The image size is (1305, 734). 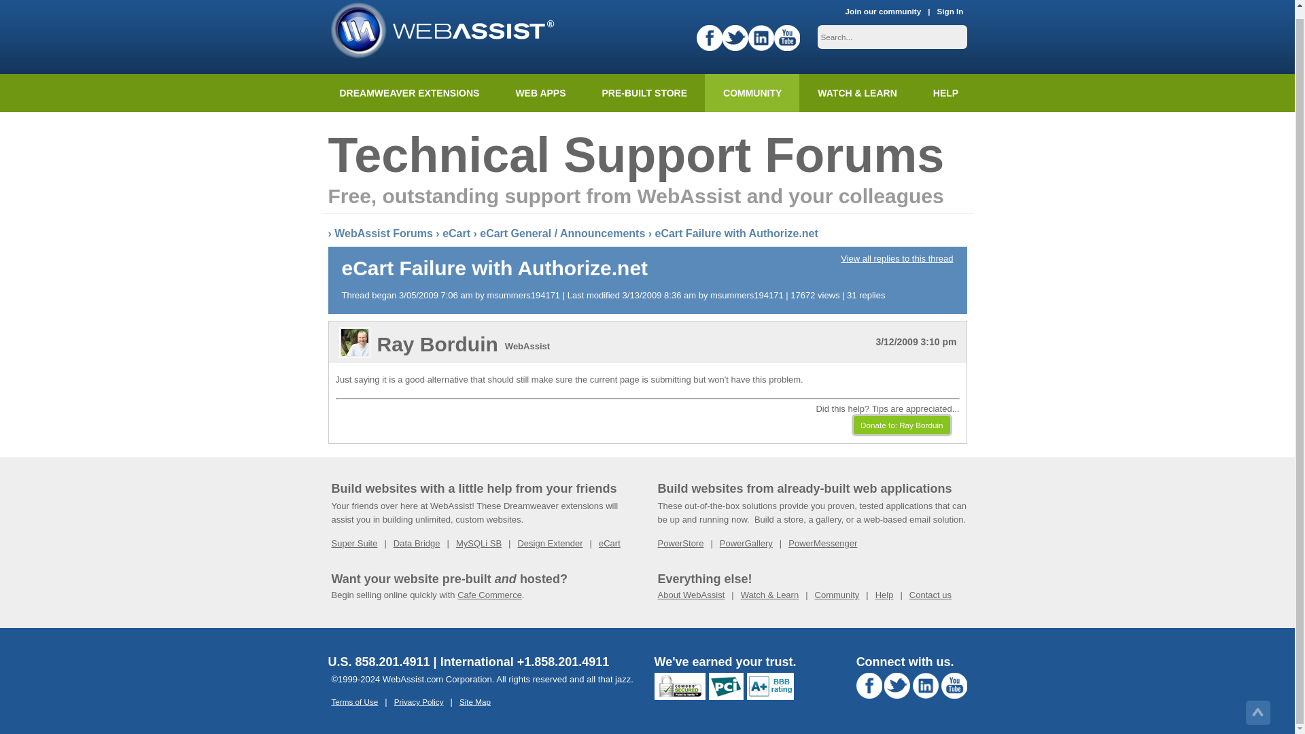 I want to click on Join our community, so click(x=884, y=12).